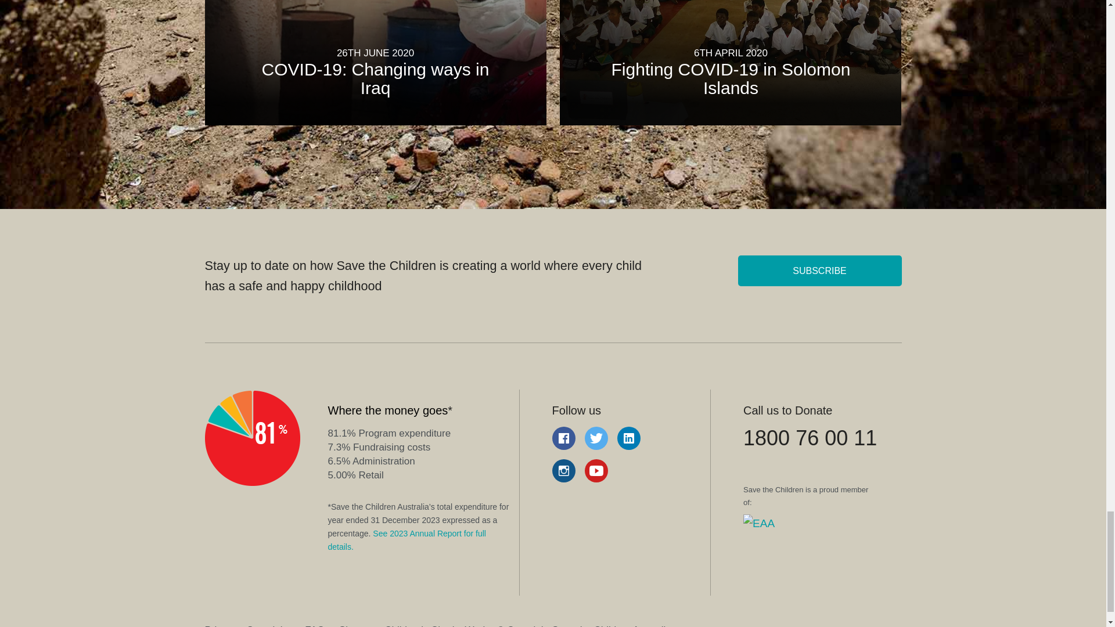 This screenshot has width=1115, height=627. Describe the element at coordinates (628, 438) in the screenshot. I see `Linkedin` at that location.